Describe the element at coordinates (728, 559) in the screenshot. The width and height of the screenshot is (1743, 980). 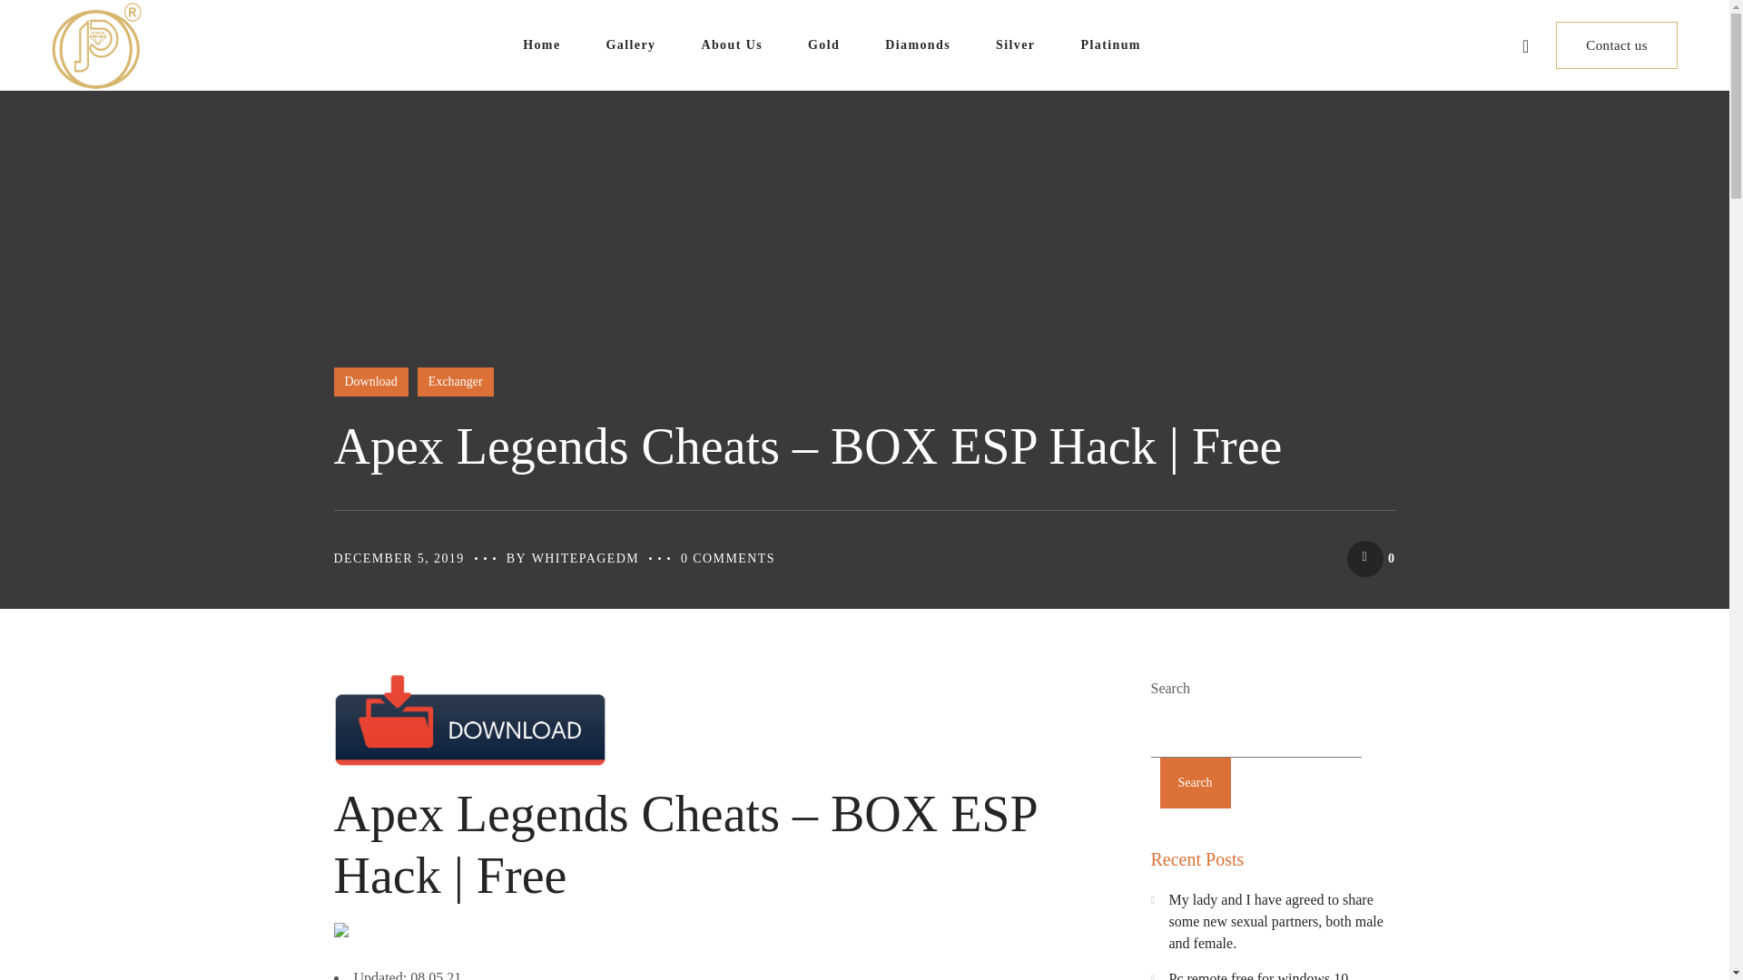
I see `Leave a reply` at that location.